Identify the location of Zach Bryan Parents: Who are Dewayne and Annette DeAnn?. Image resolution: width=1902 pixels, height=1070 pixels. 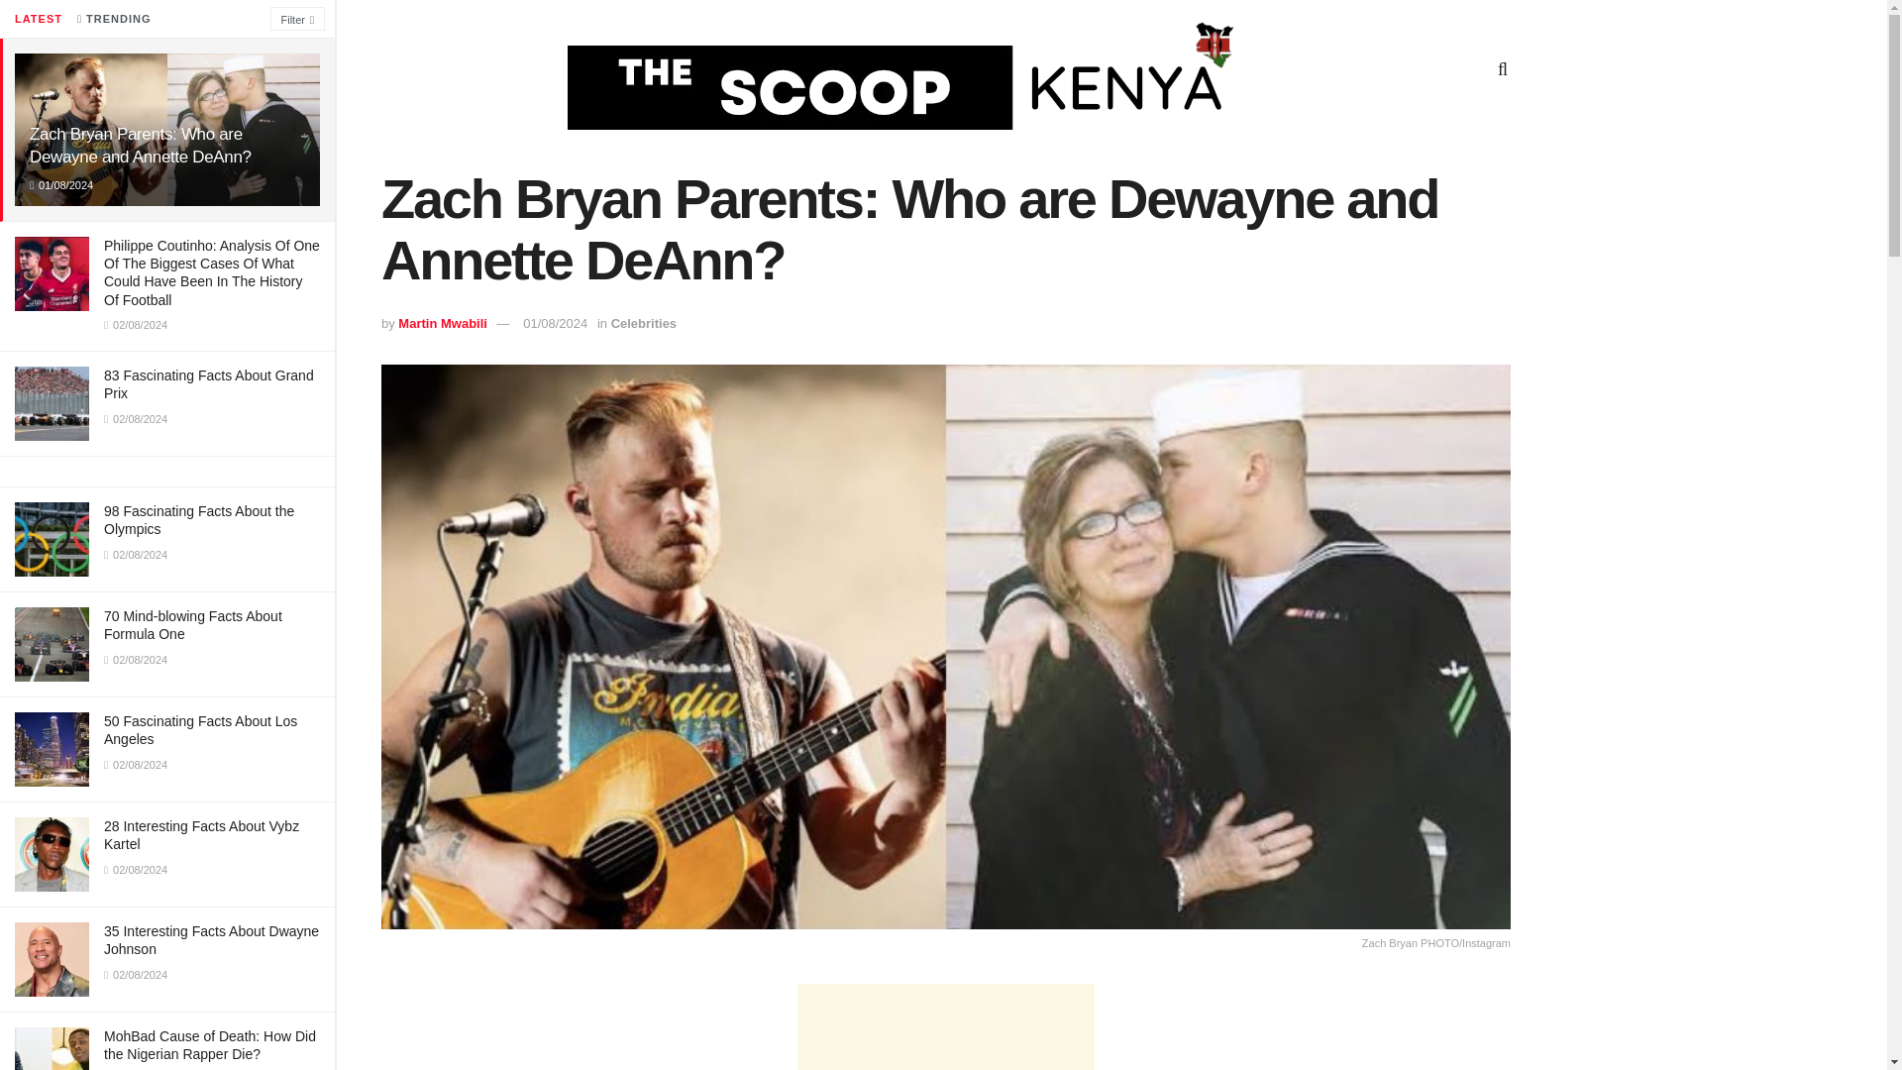
(141, 146).